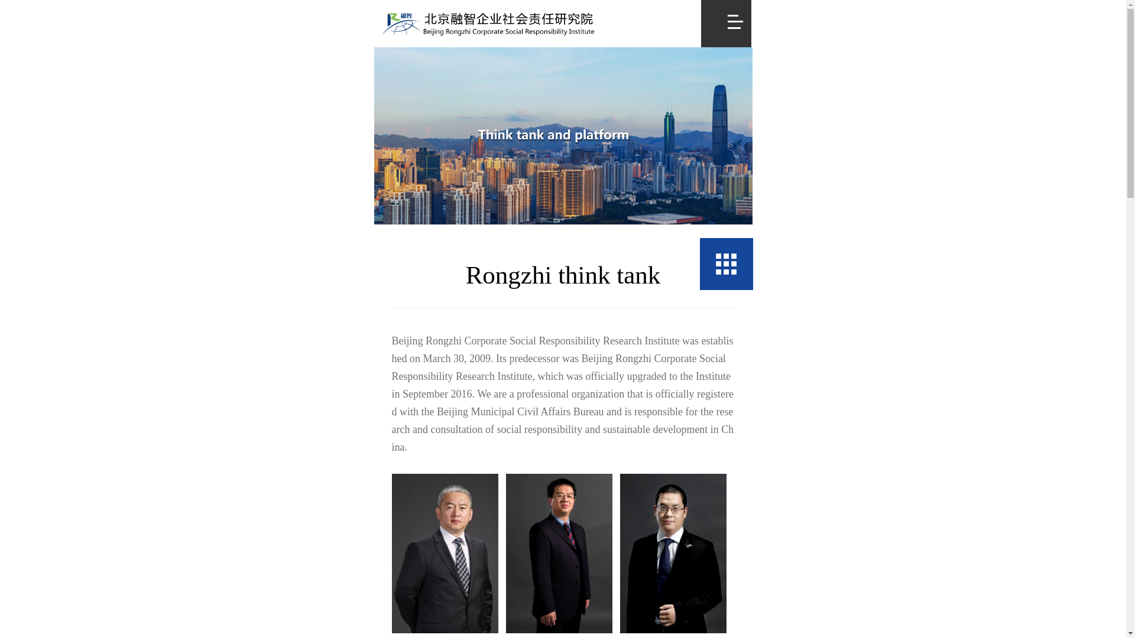 The image size is (1135, 638). What do you see at coordinates (727, 263) in the screenshot?
I see `undefined` at bounding box center [727, 263].